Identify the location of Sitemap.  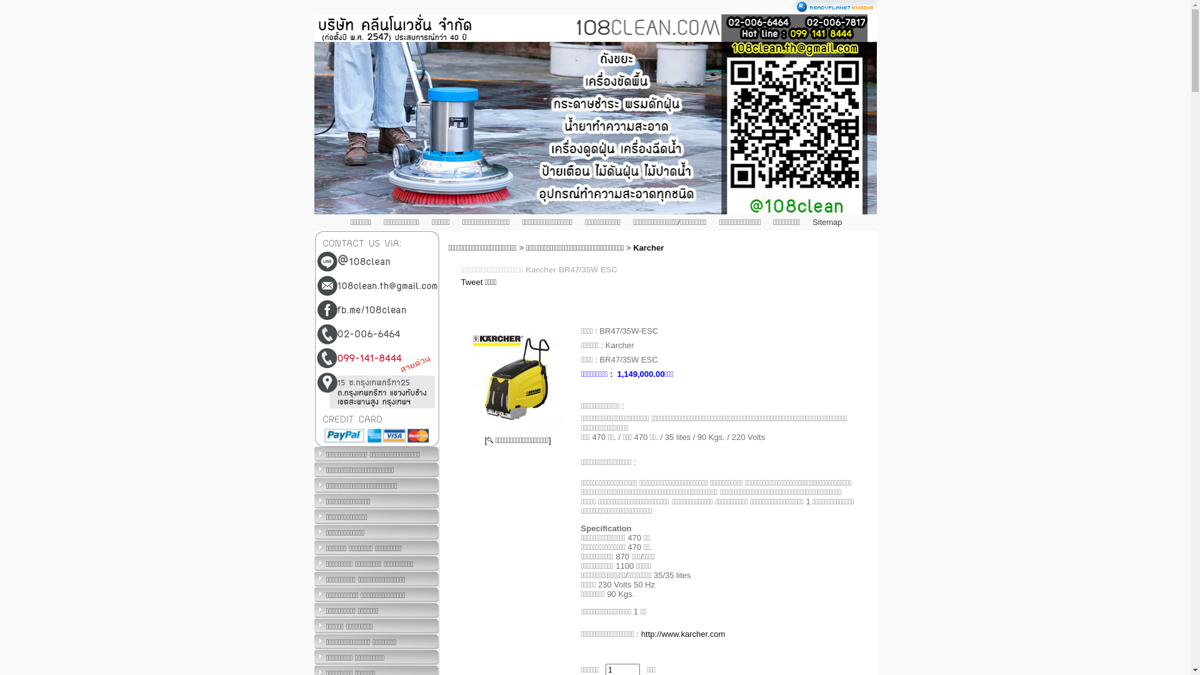
(827, 222).